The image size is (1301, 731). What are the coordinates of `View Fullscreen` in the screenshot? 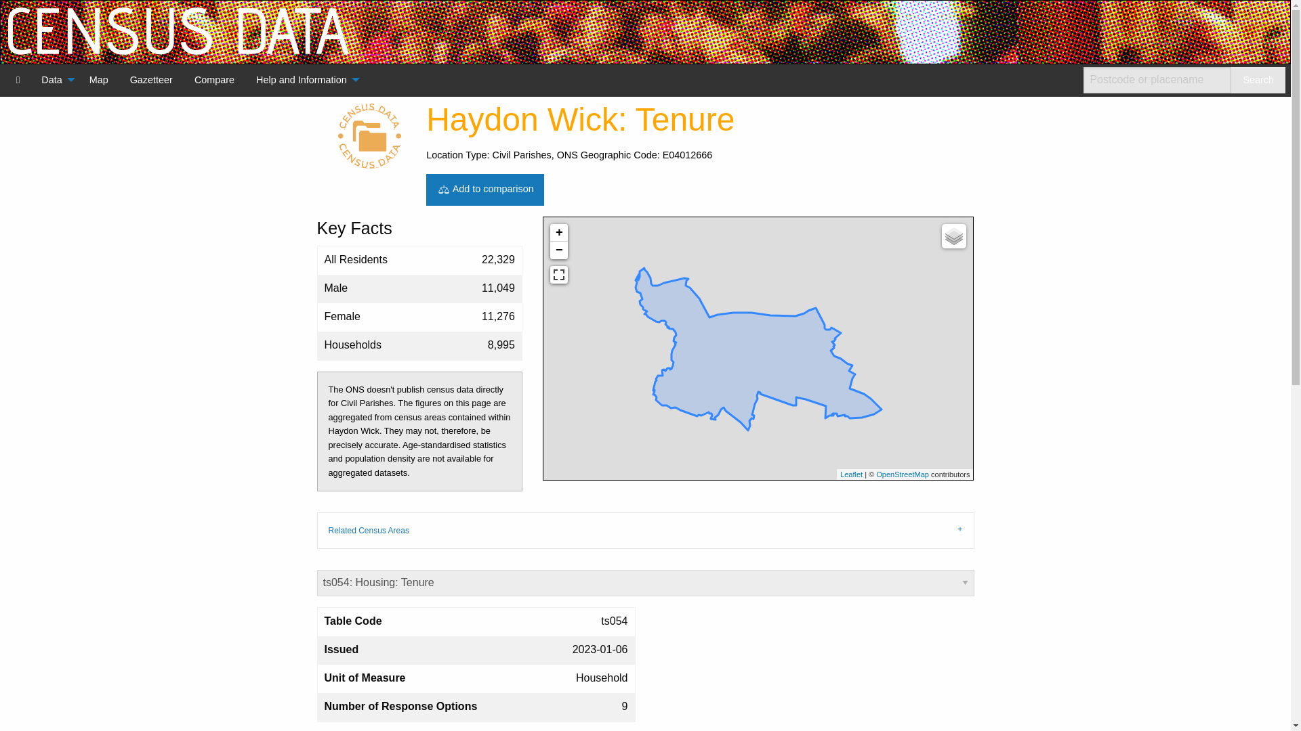 It's located at (558, 275).